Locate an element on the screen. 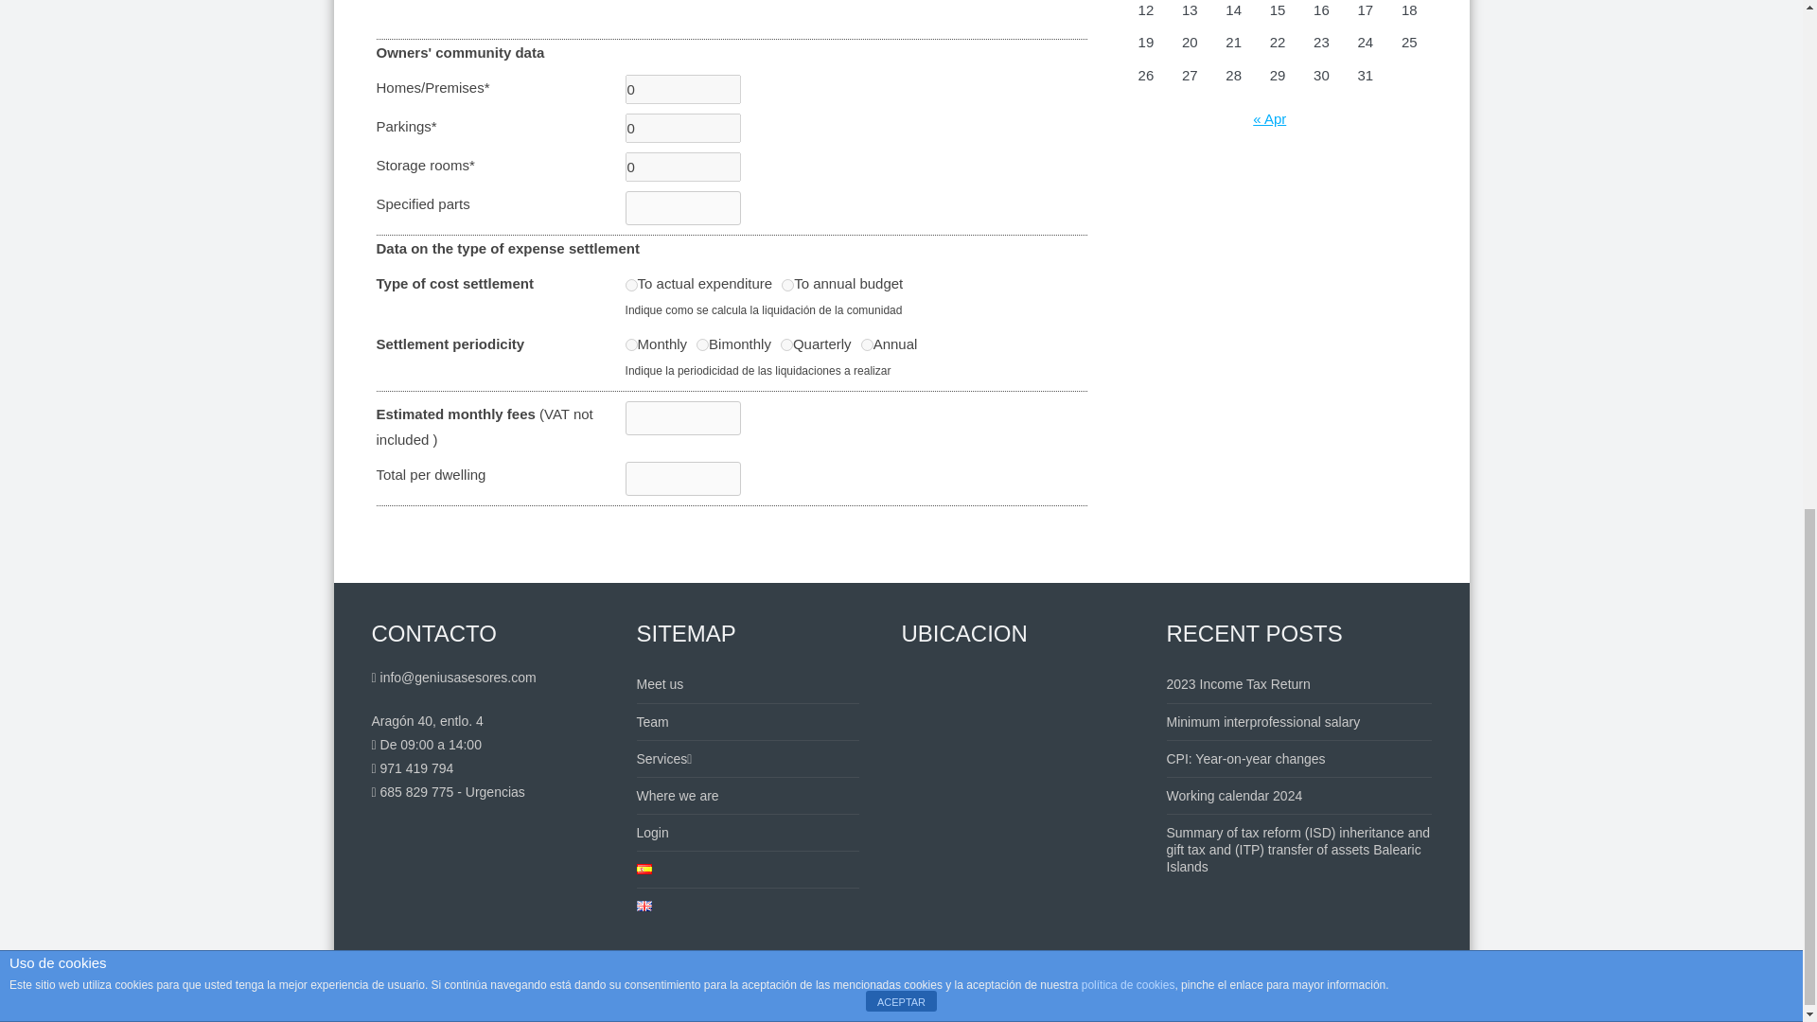 The height and width of the screenshot is (1022, 1817). 1 is located at coordinates (786, 344).